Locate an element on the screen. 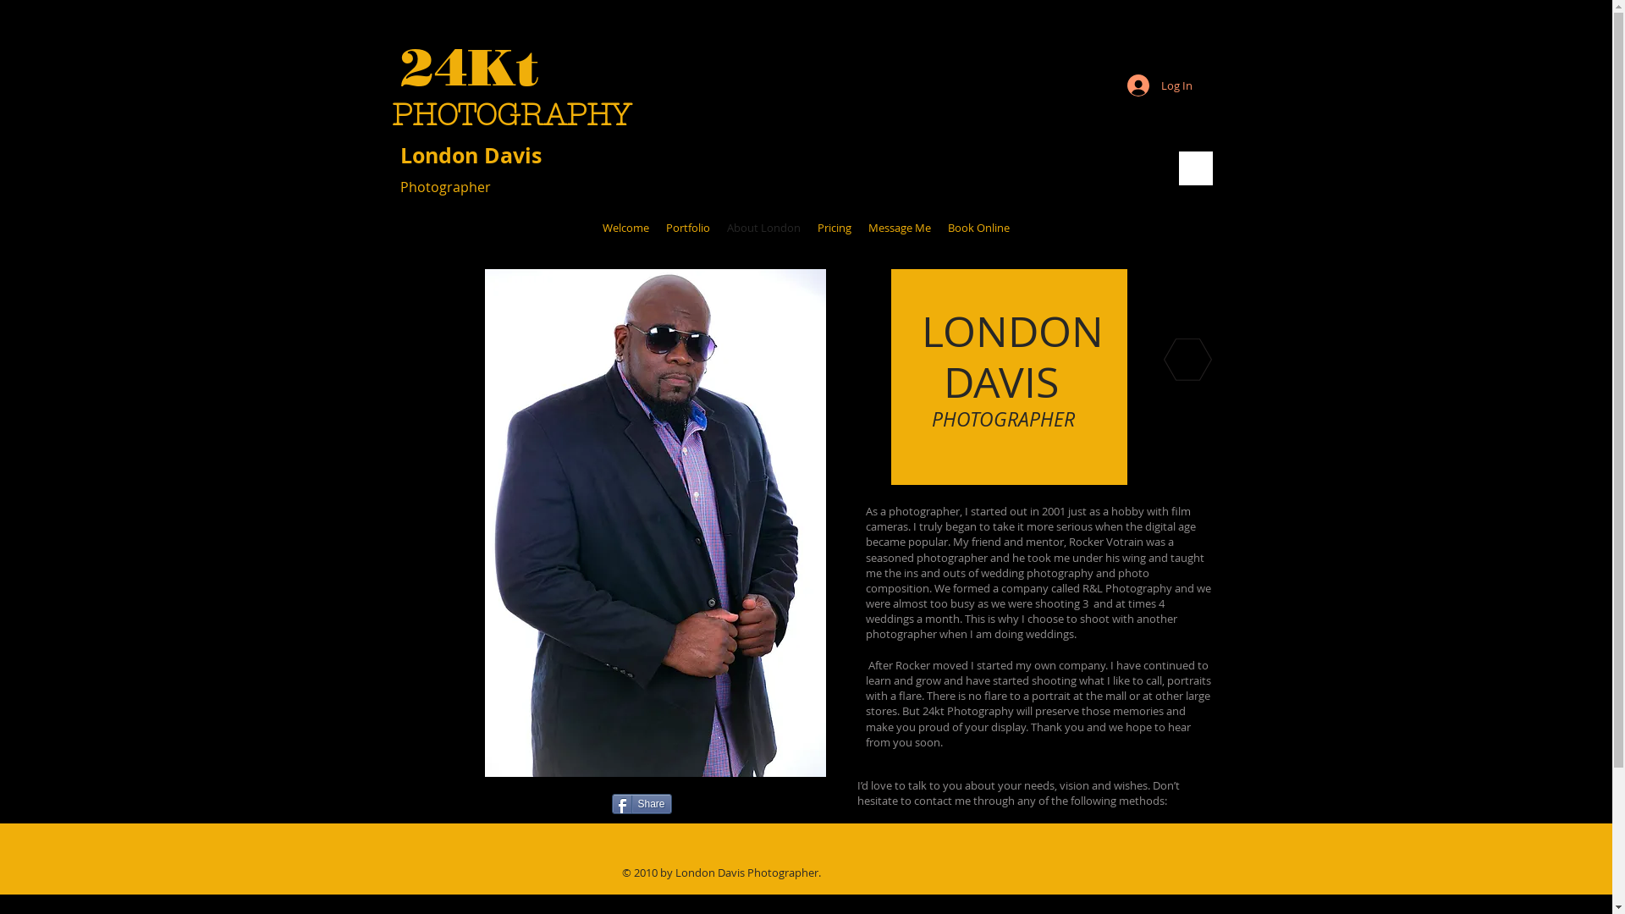 This screenshot has height=914, width=1625. IMG_3926[1].jpg is located at coordinates (655, 523).